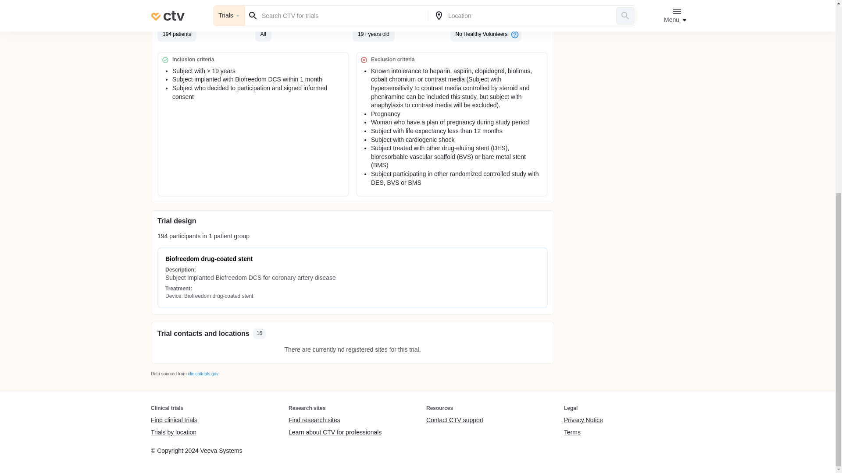  Describe the element at coordinates (583, 432) in the screenshot. I see `Terms` at that location.